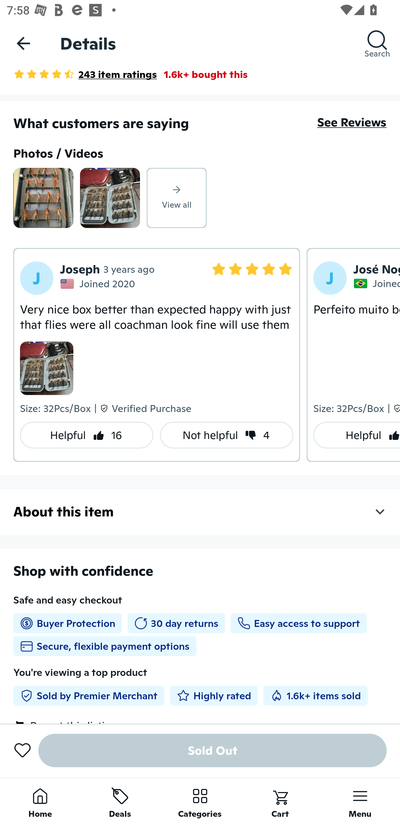 The width and height of the screenshot is (400, 824). I want to click on J, so click(37, 278).